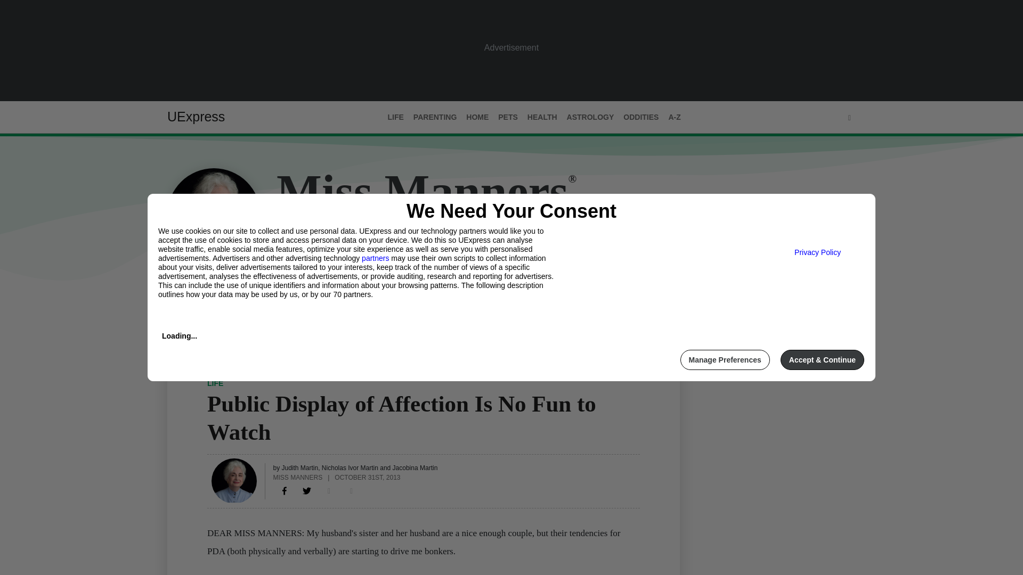 Image resolution: width=1023 pixels, height=575 pixels. What do you see at coordinates (180, 302) in the screenshot?
I see `Latest` at bounding box center [180, 302].